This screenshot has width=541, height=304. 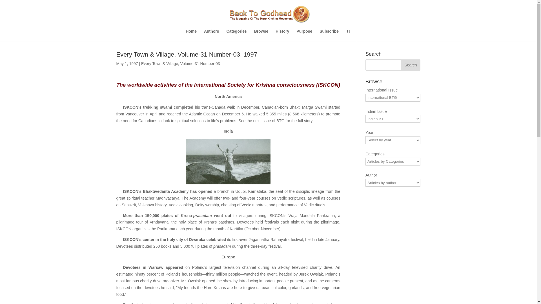 What do you see at coordinates (211, 35) in the screenshot?
I see `Authors` at bounding box center [211, 35].